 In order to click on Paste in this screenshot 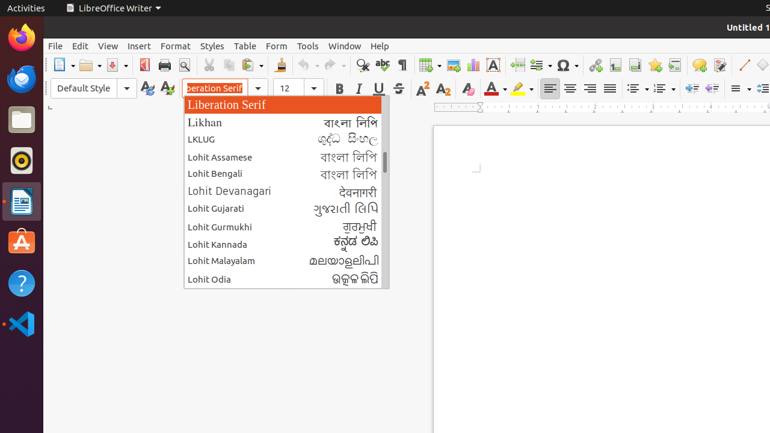, I will do `click(252, 65)`.